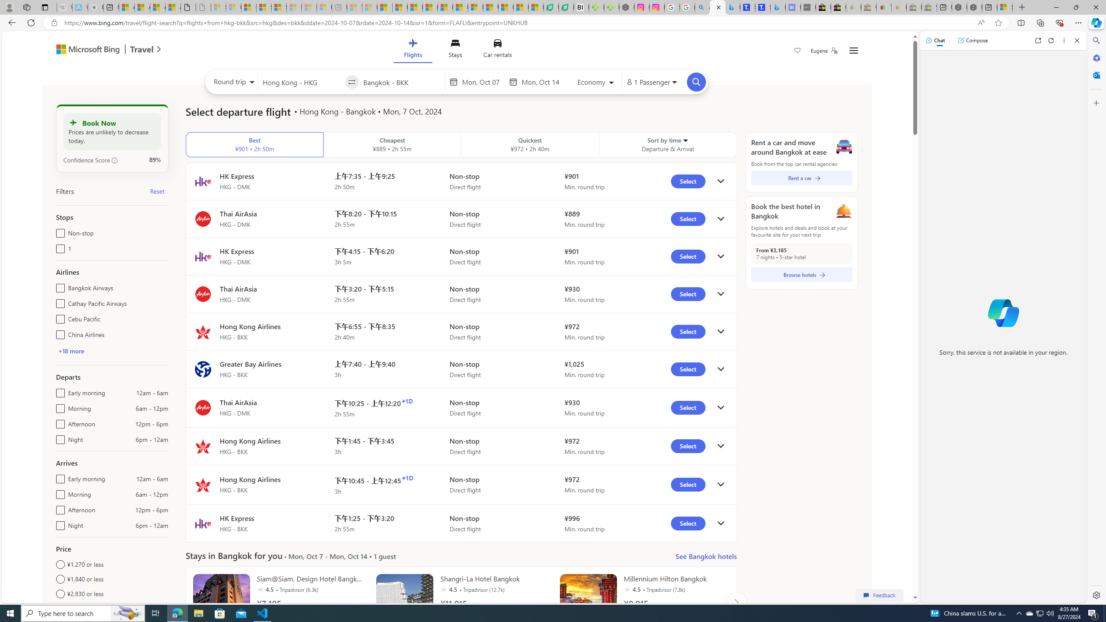  Describe the element at coordinates (111, 608) in the screenshot. I see `Any price` at that location.